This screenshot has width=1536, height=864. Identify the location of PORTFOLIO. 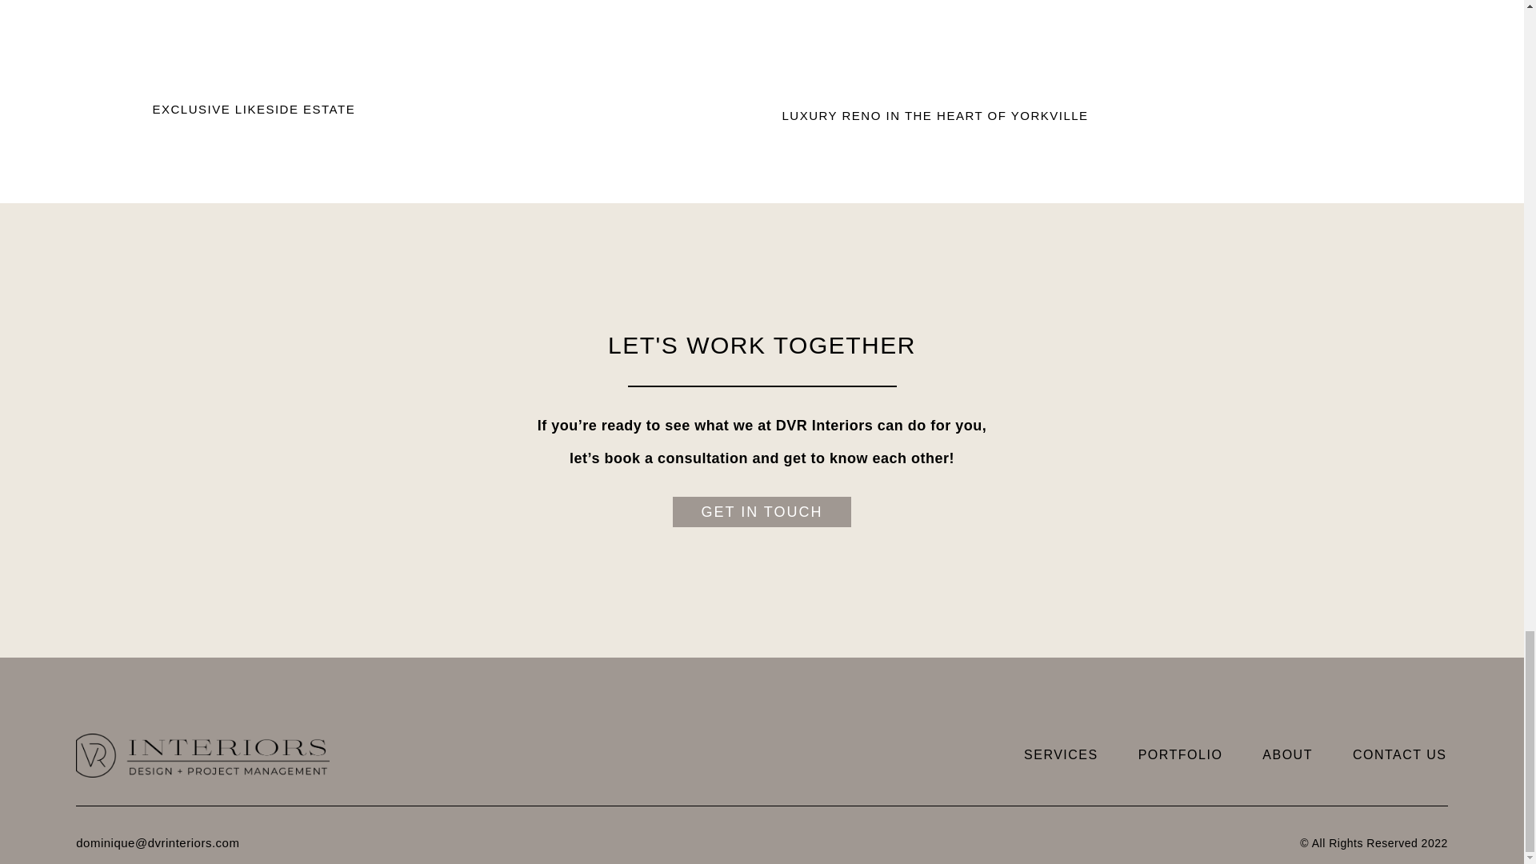
(1180, 755).